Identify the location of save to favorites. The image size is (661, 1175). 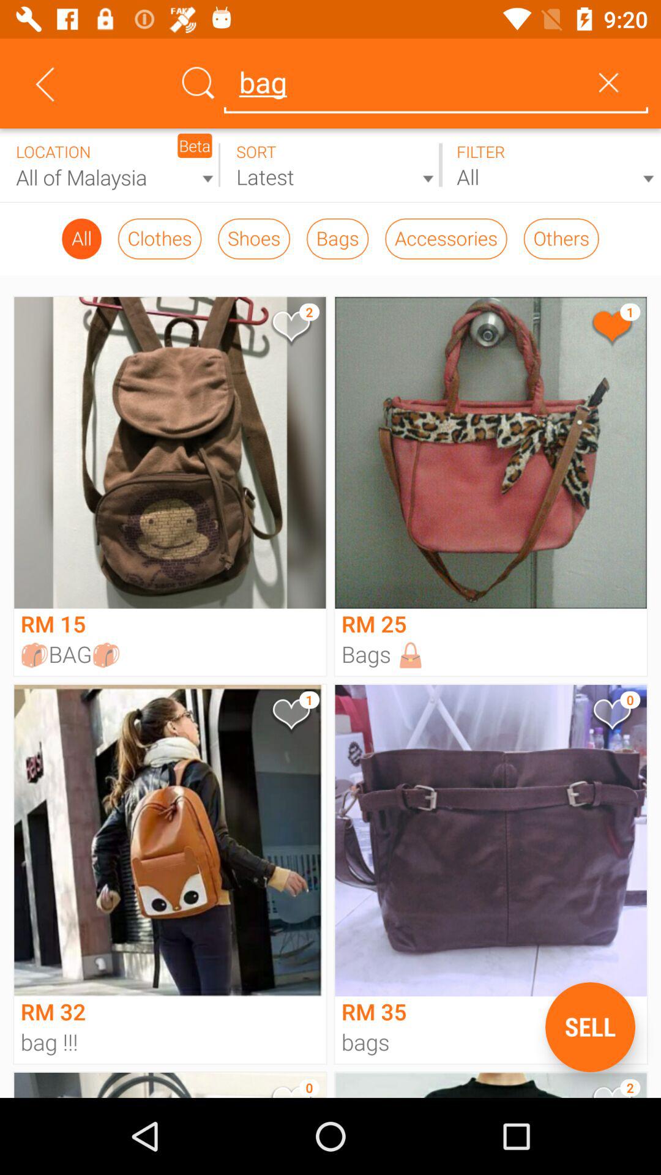
(290, 329).